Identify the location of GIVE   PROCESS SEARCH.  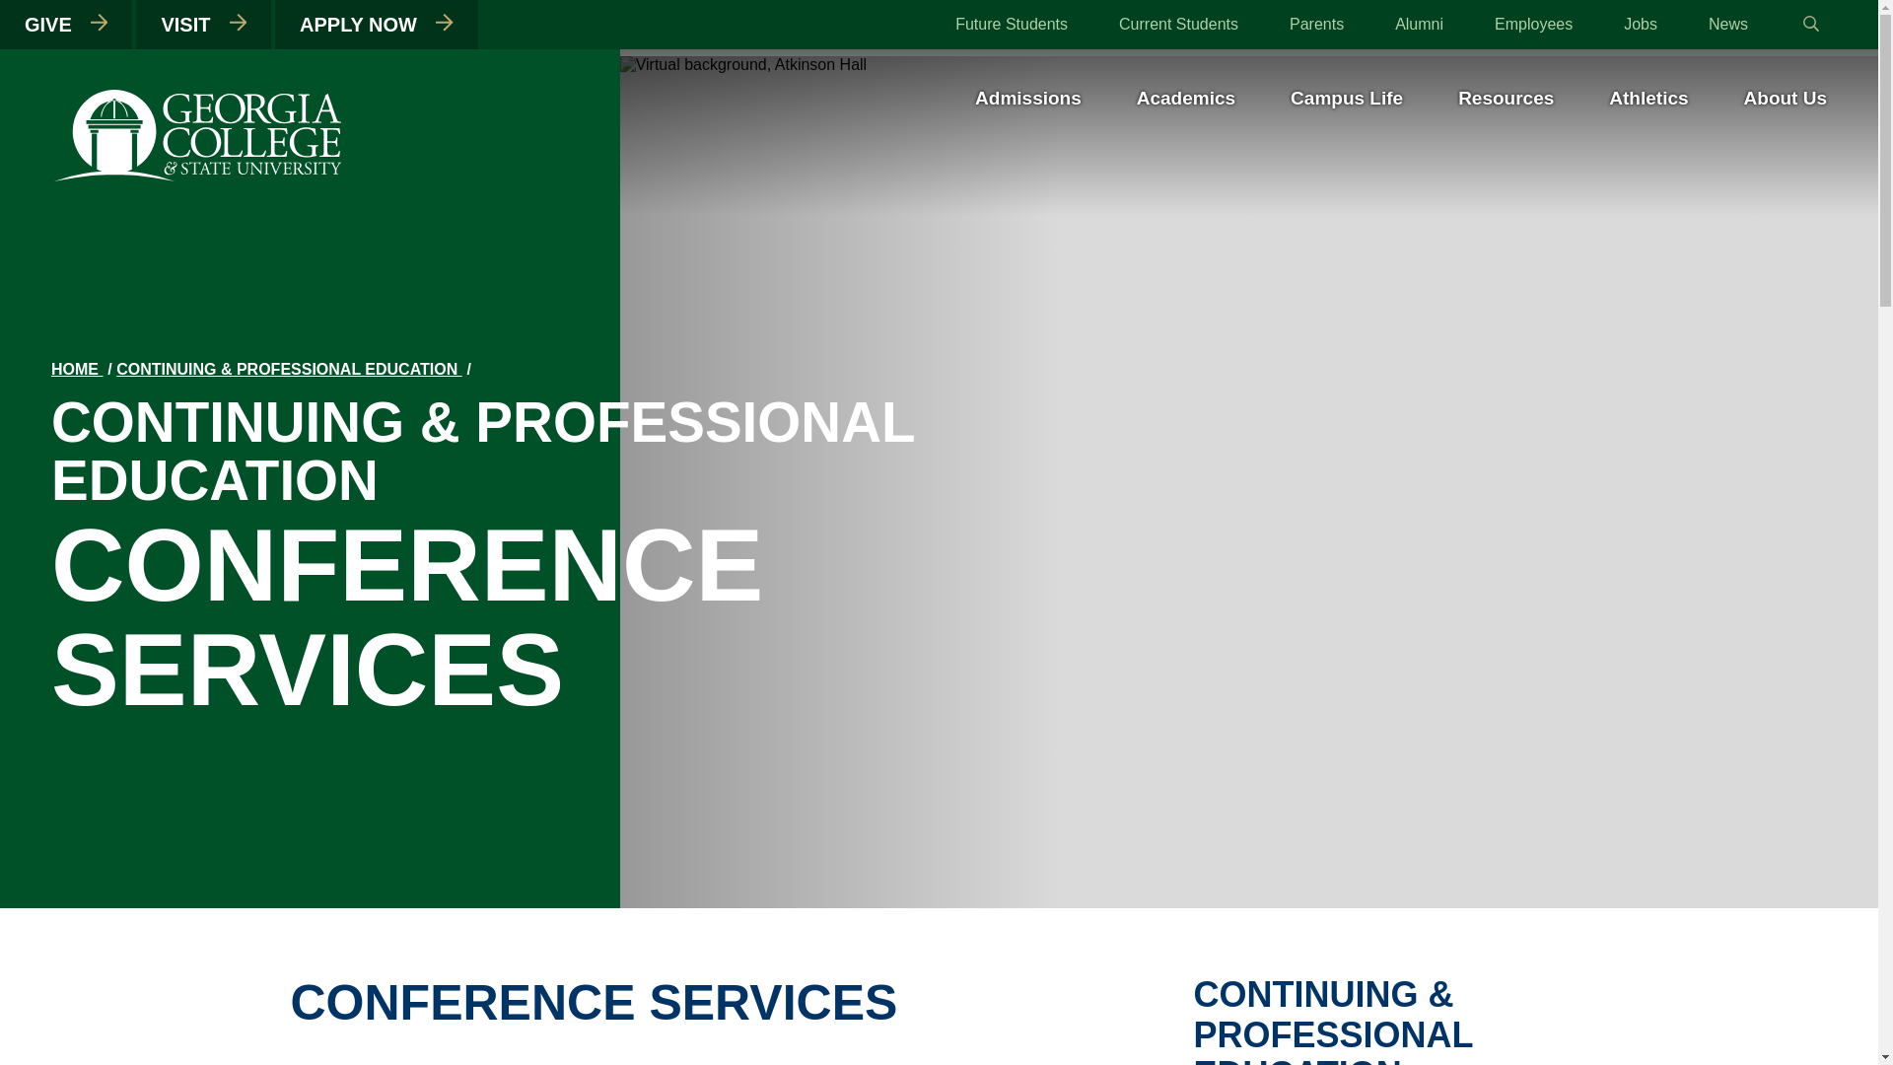
(66, 24).